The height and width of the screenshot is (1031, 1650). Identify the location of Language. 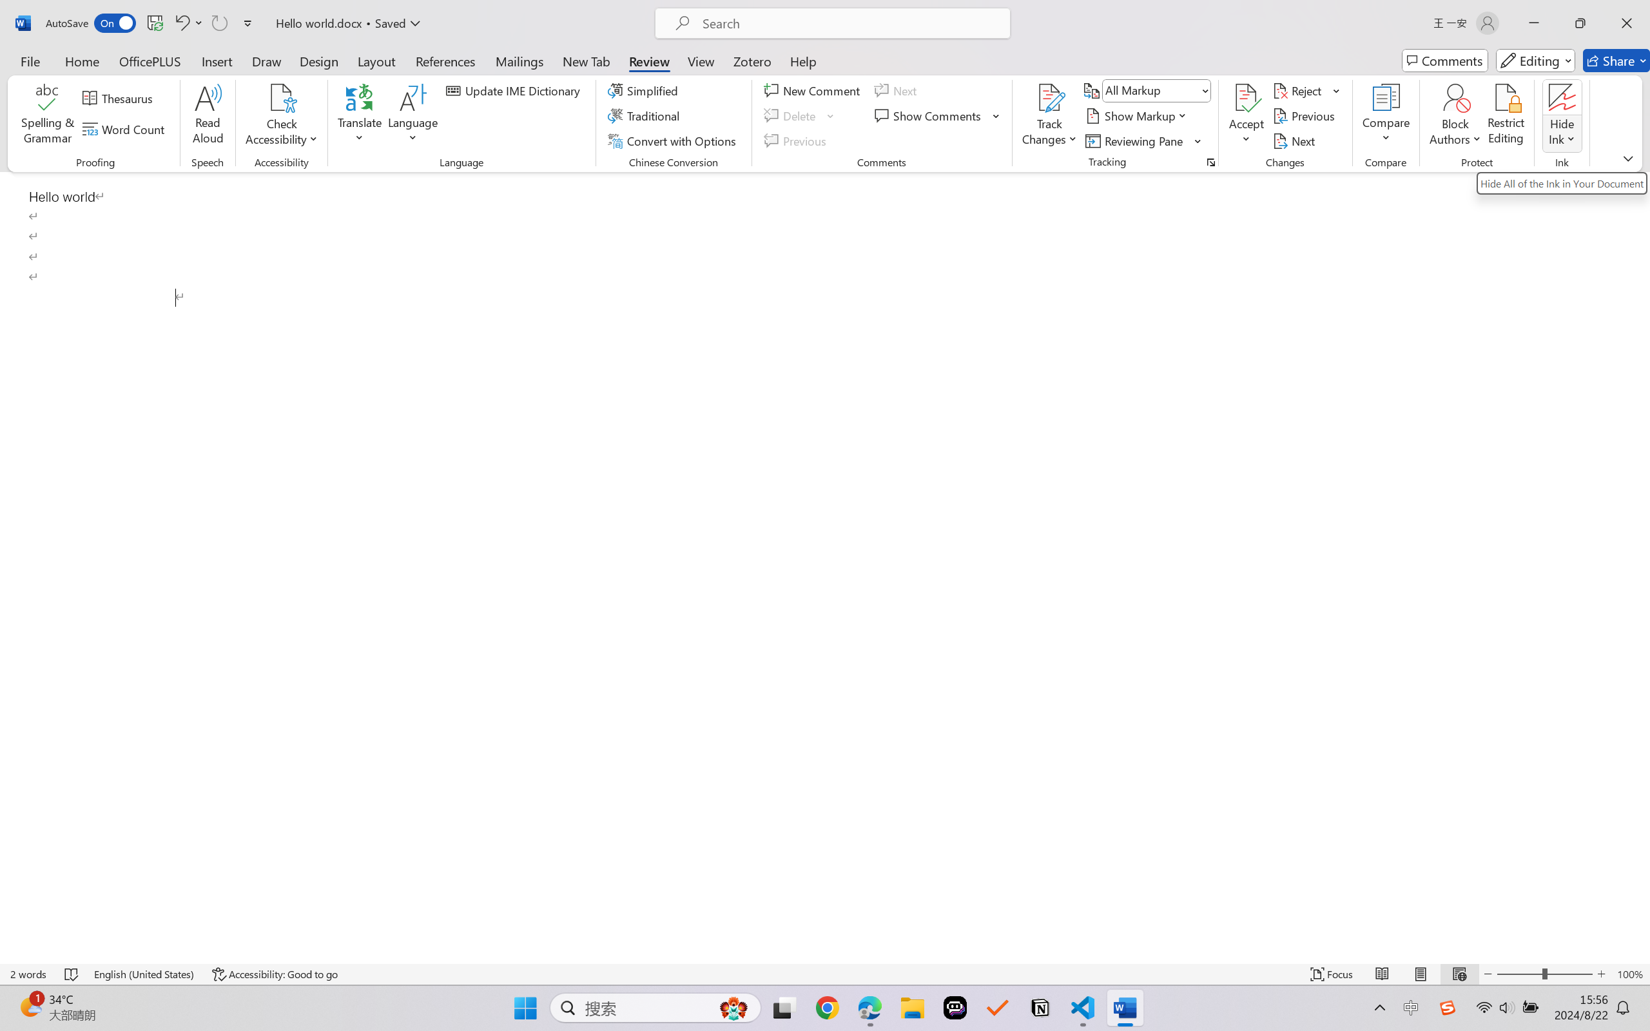
(413, 116).